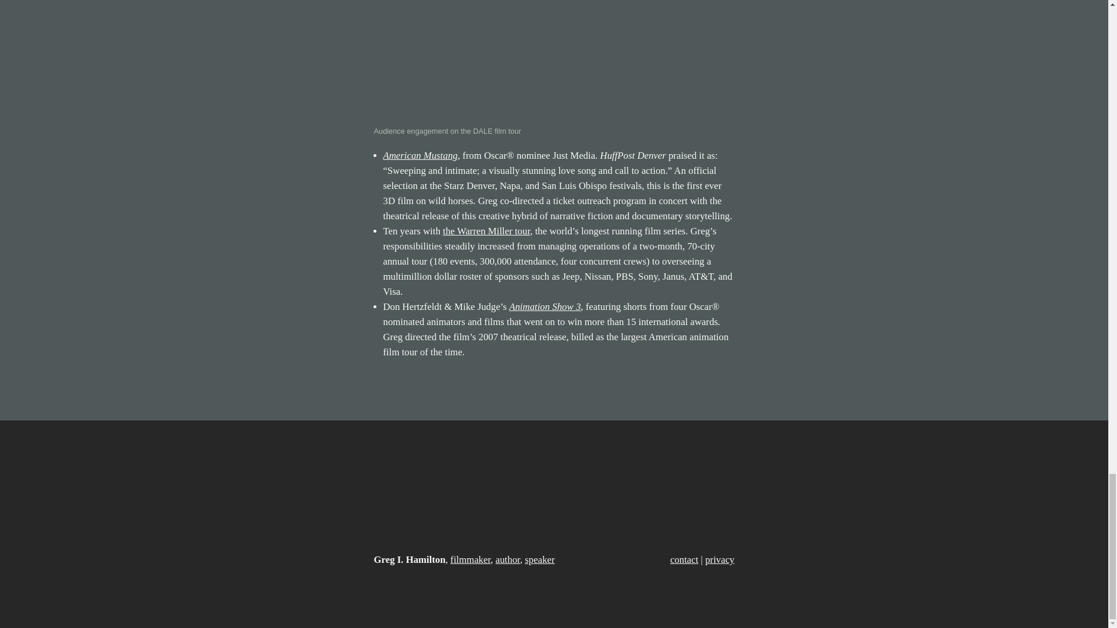 The width and height of the screenshot is (1117, 628). I want to click on privacy, so click(719, 559).